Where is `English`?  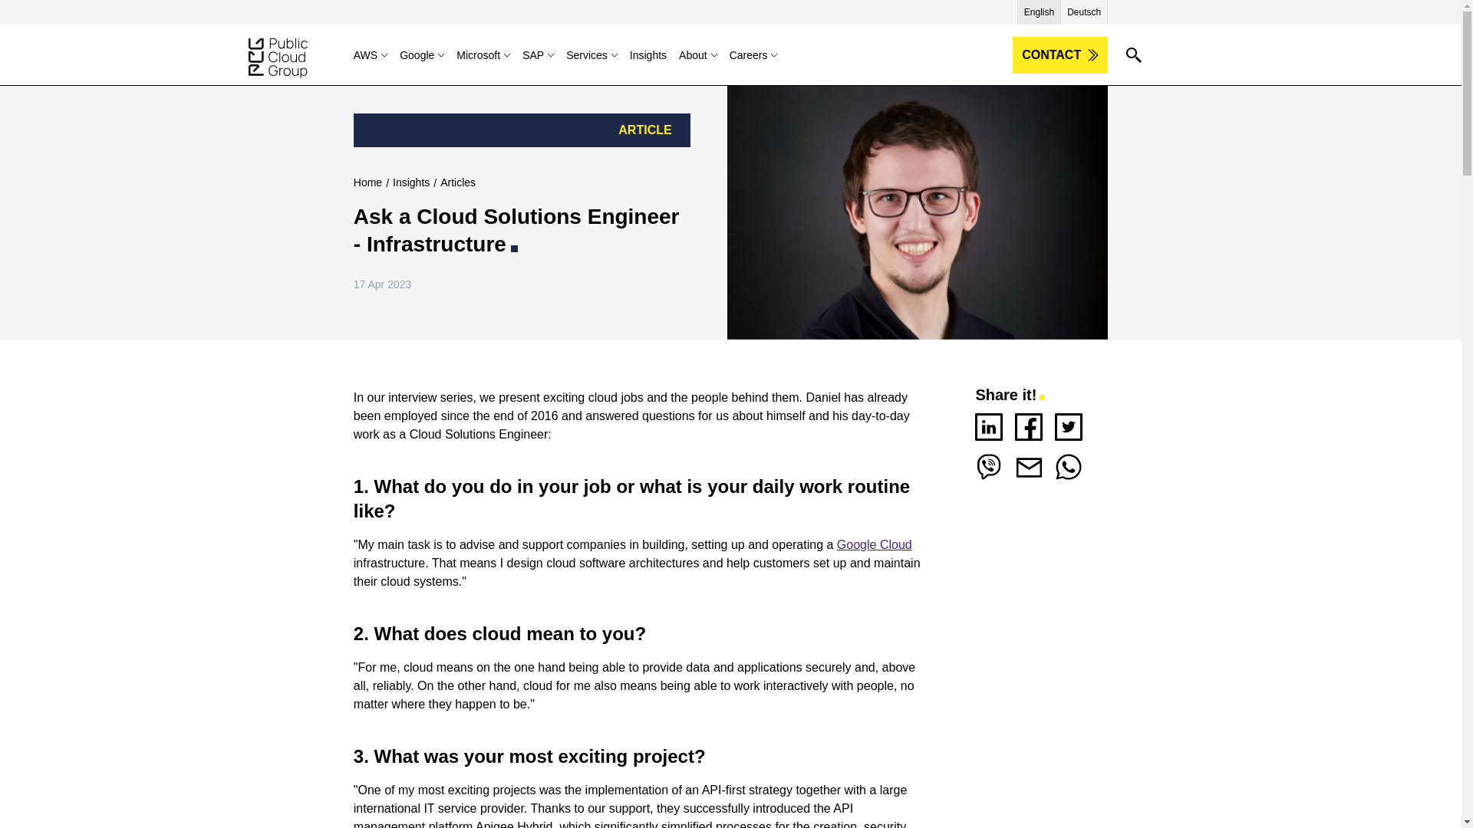
English is located at coordinates (1039, 11).